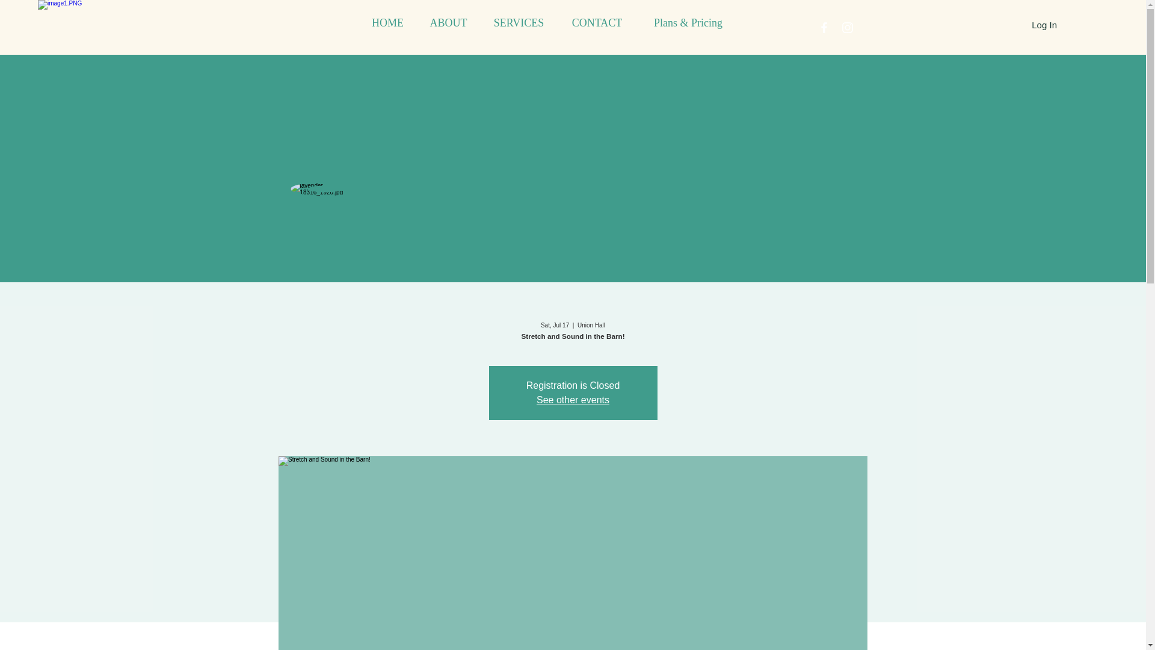  Describe the element at coordinates (387, 23) in the screenshot. I see `HOME` at that location.